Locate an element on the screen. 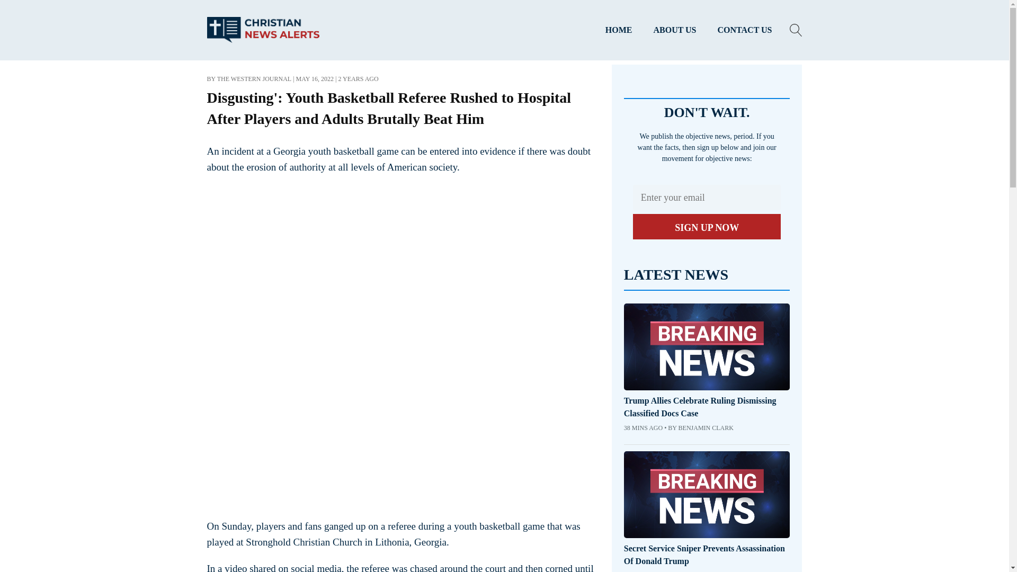 The height and width of the screenshot is (572, 1017). CONTACT US is located at coordinates (745, 30).